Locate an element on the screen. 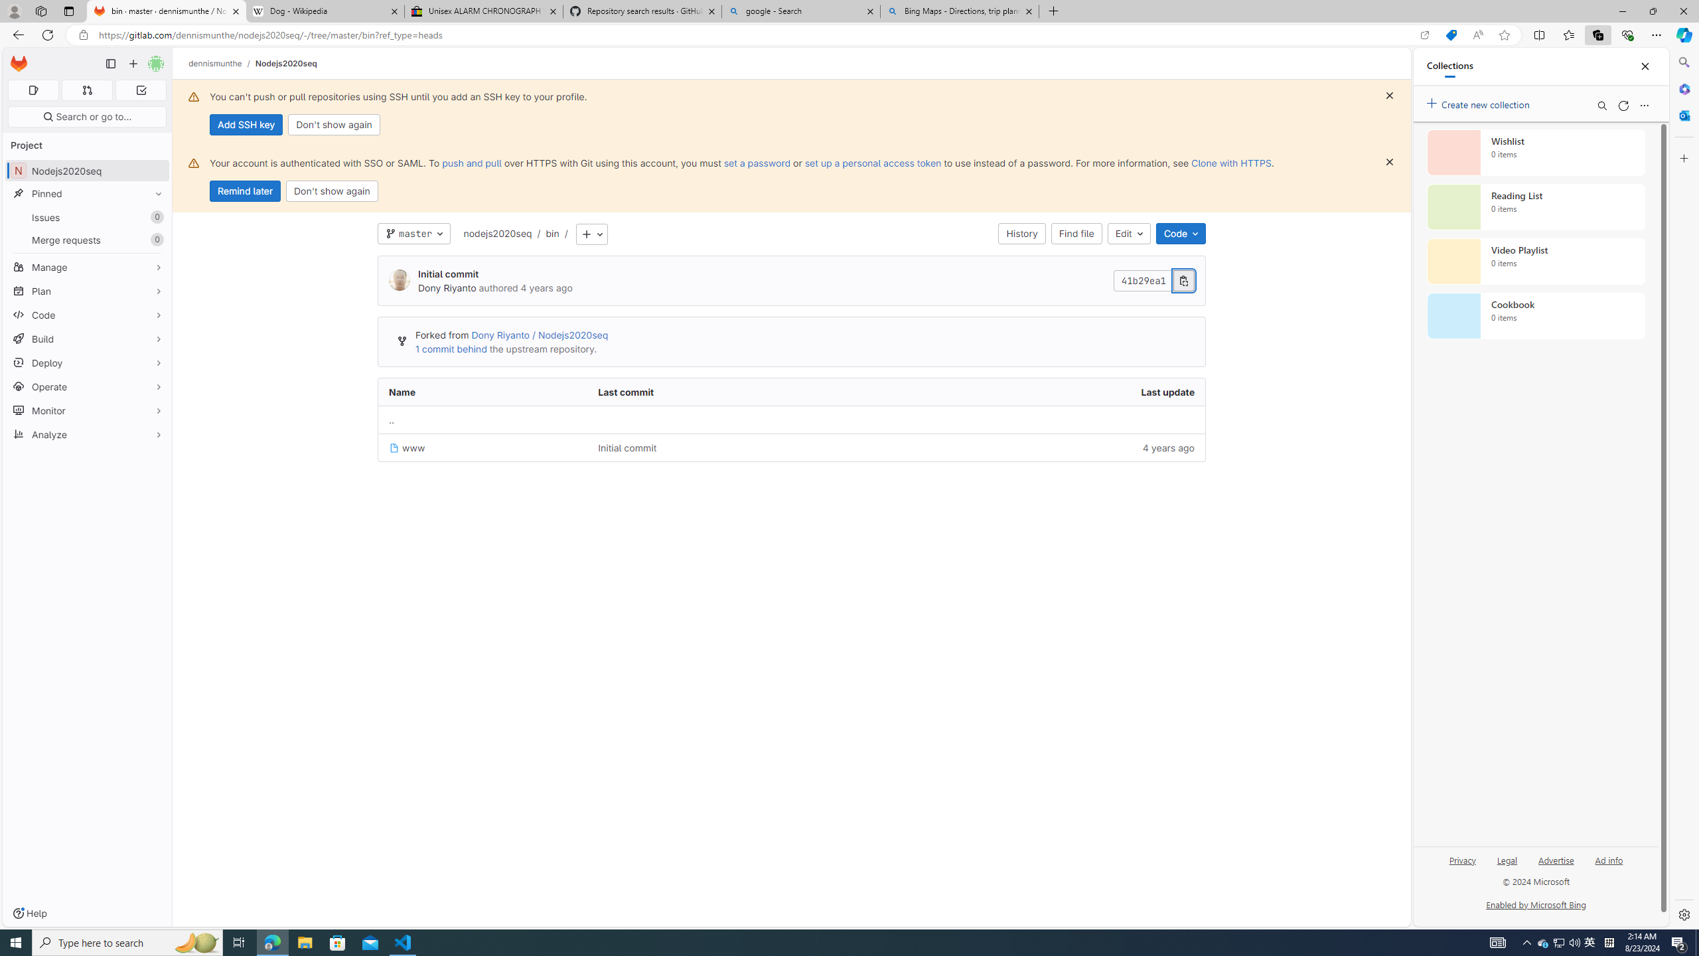 The width and height of the screenshot is (1699, 956). Legal is located at coordinates (1508, 866).